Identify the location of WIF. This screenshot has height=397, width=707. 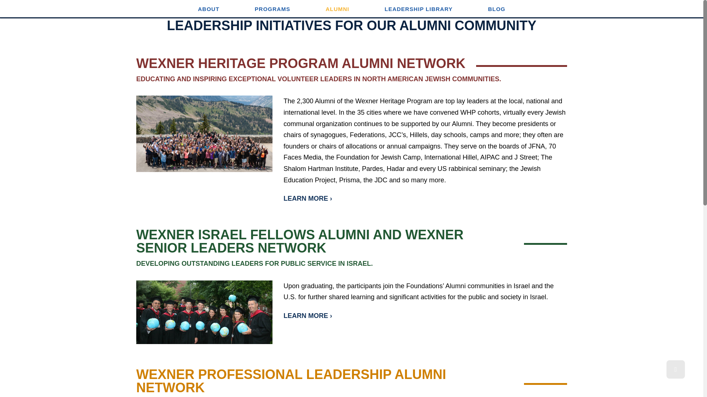
(204, 312).